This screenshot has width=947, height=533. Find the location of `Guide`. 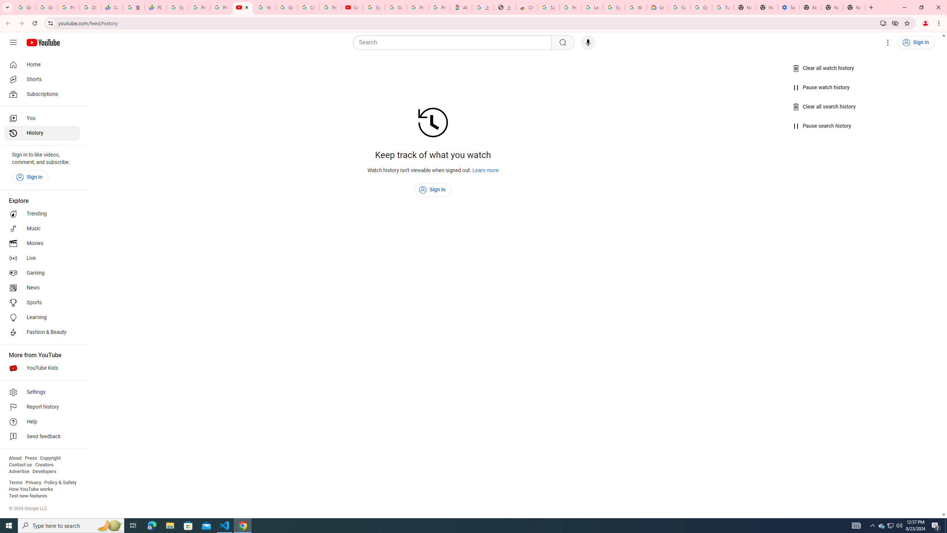

Guide is located at coordinates (13, 43).